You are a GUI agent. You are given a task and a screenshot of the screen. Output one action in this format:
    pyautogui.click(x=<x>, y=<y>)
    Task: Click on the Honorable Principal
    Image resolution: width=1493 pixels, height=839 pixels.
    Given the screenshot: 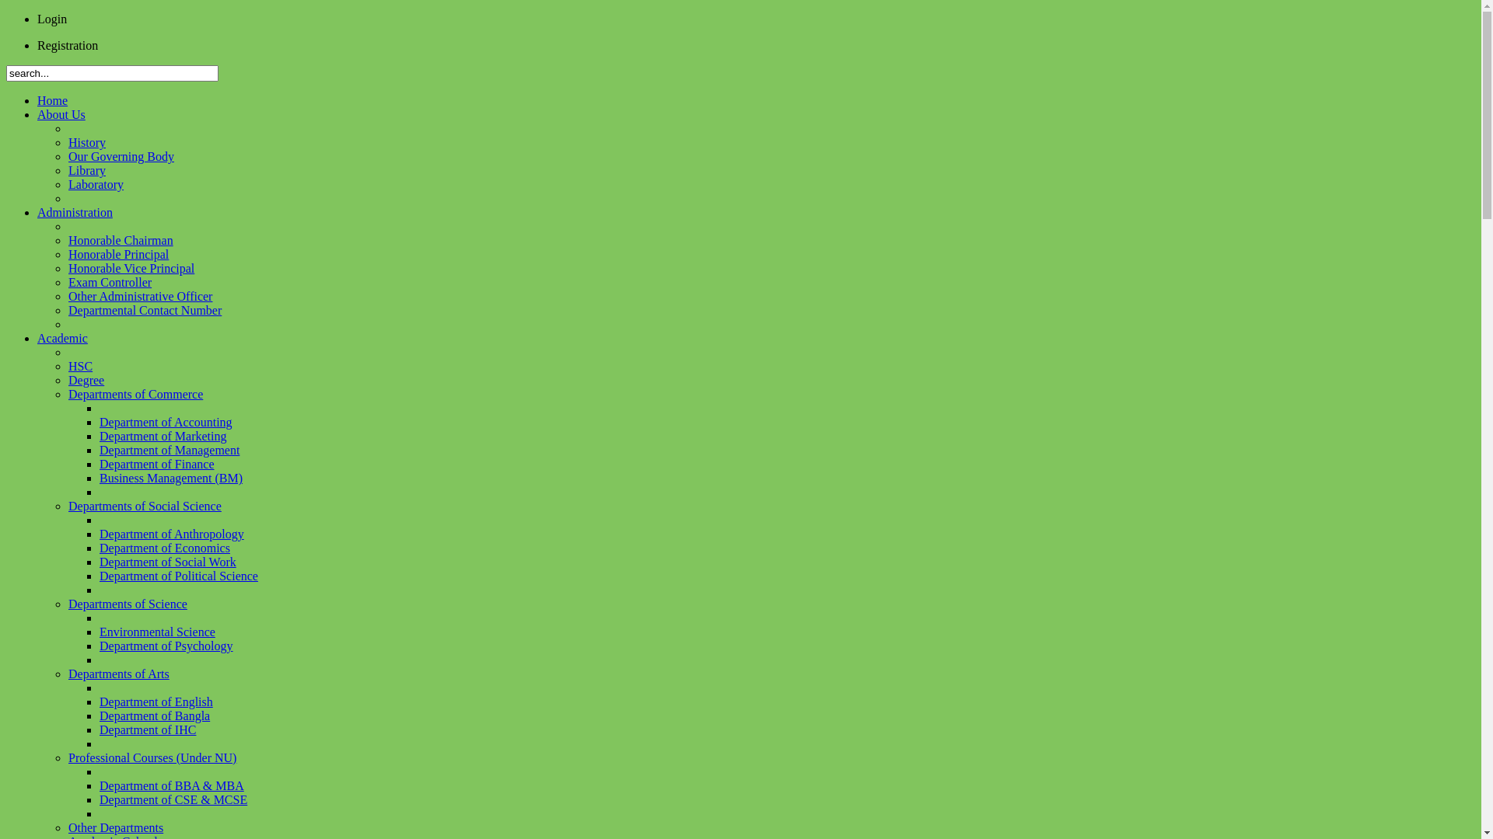 What is the action you would take?
    pyautogui.click(x=118, y=255)
    